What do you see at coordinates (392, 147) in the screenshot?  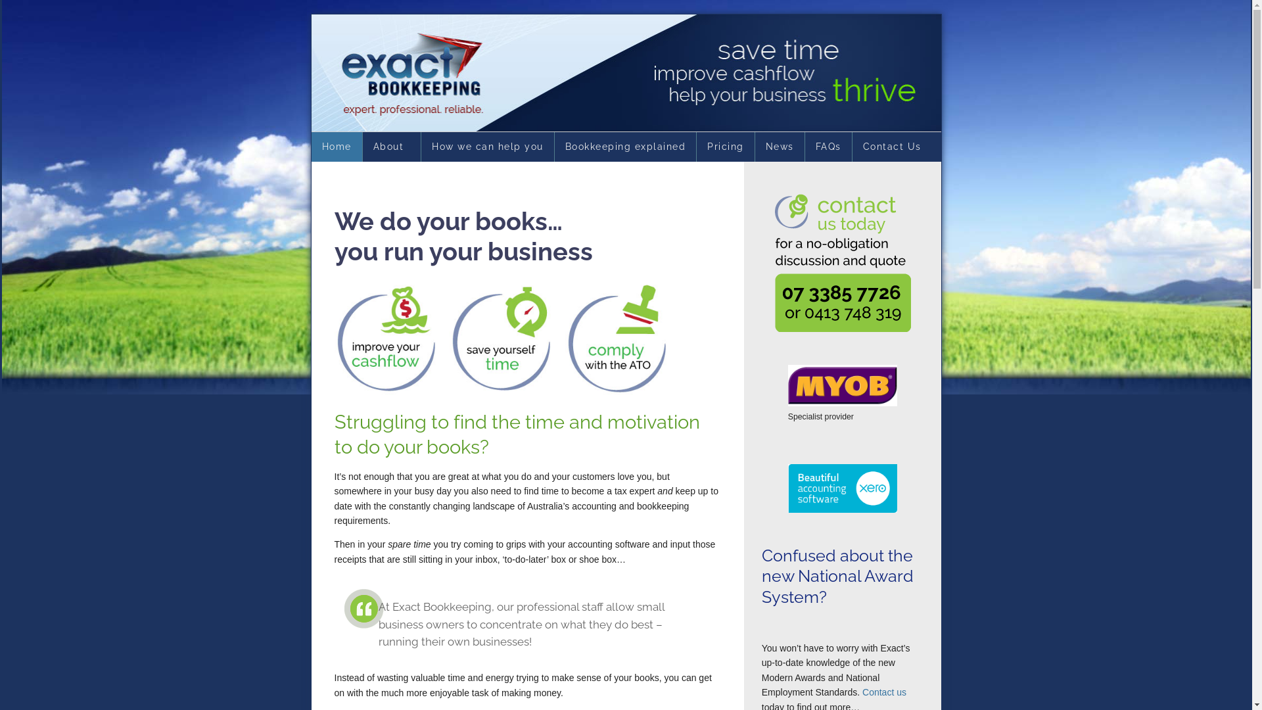 I see `About` at bounding box center [392, 147].